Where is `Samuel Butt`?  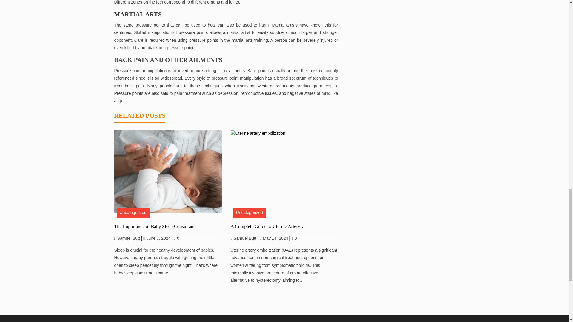 Samuel Butt is located at coordinates (243, 238).